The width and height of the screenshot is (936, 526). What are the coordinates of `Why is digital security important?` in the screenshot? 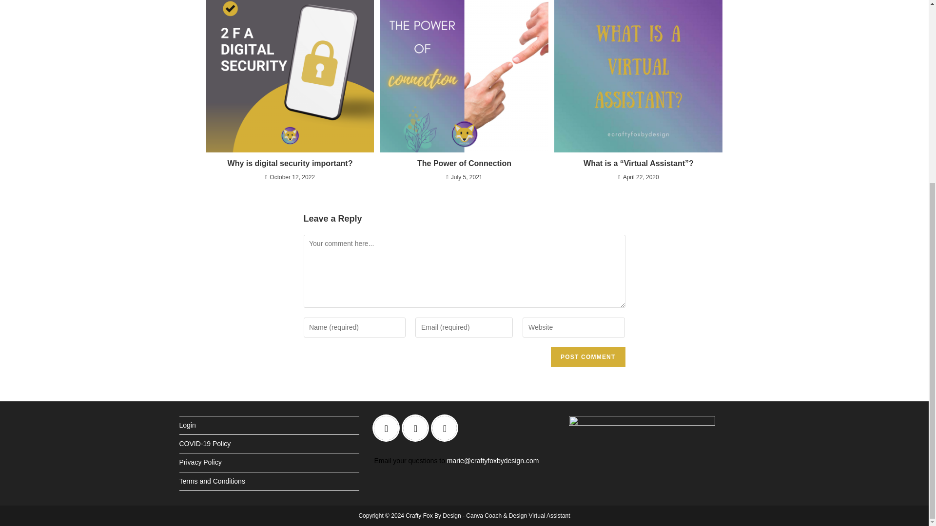 It's located at (290, 164).